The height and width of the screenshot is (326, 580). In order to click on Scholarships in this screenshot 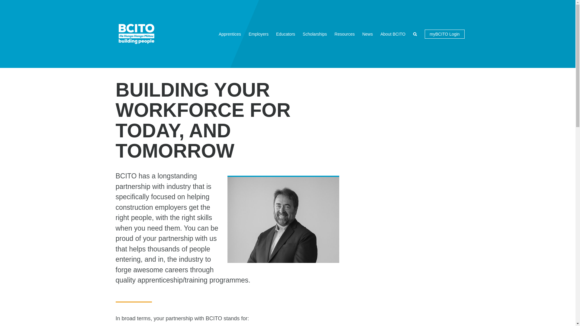, I will do `click(315, 34)`.